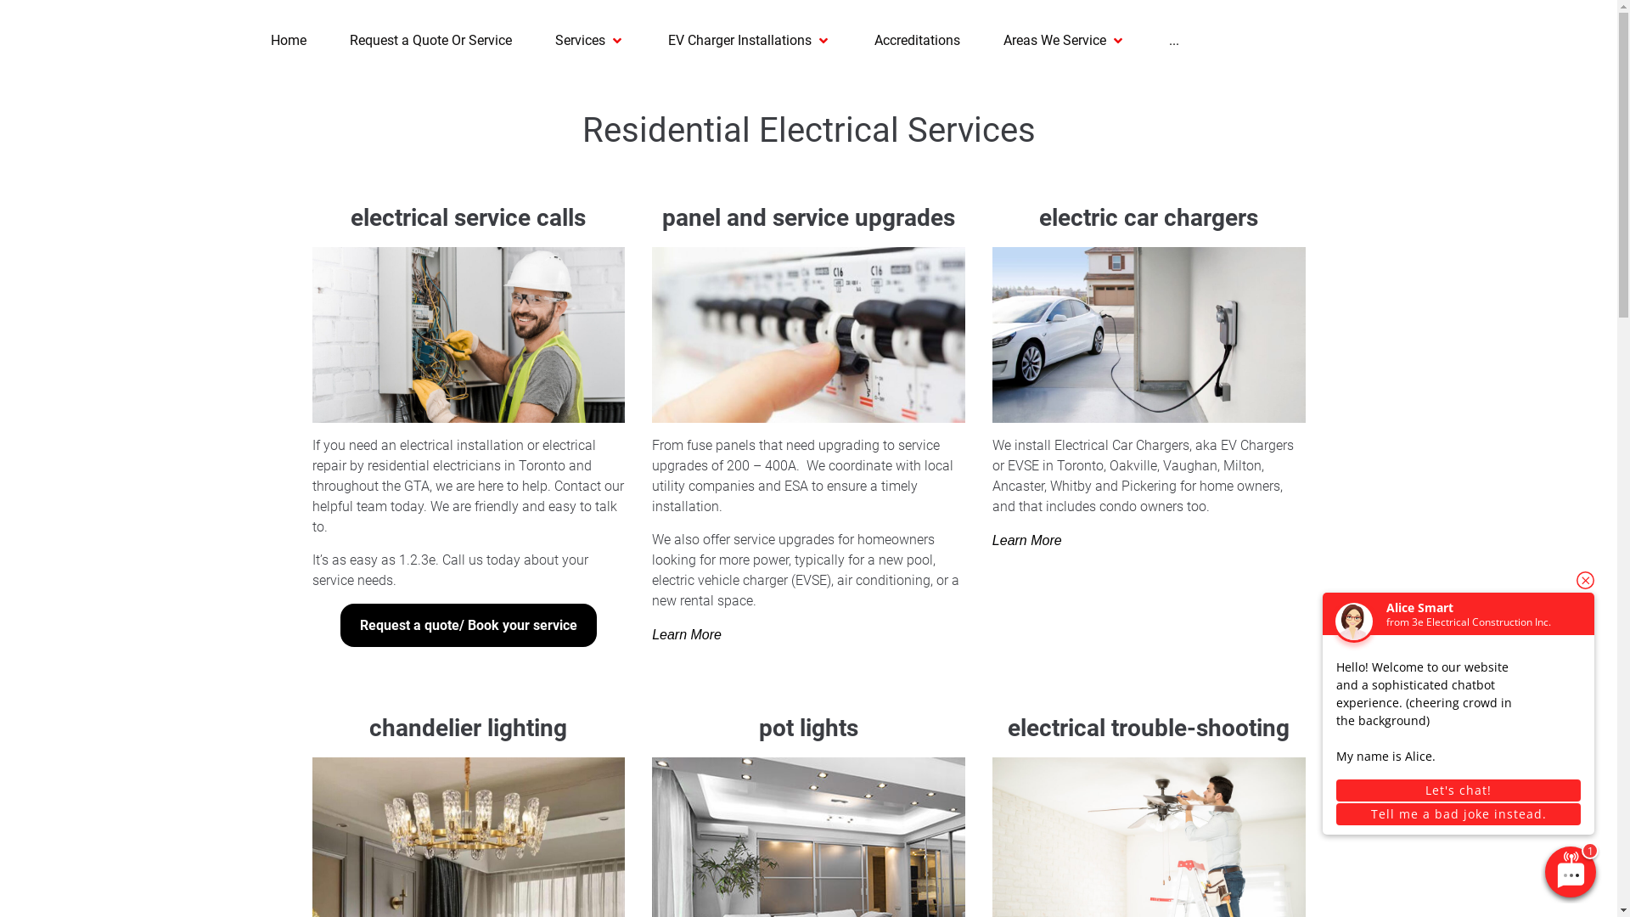 The width and height of the screenshot is (1630, 917). I want to click on Home, so click(289, 41).